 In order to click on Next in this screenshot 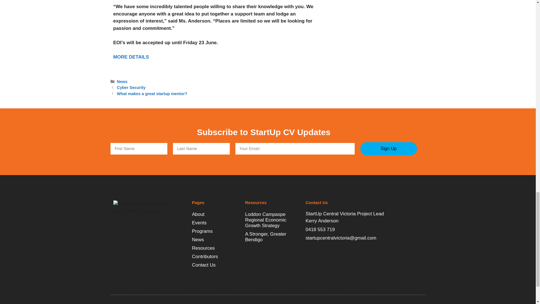, I will do `click(152, 94)`.